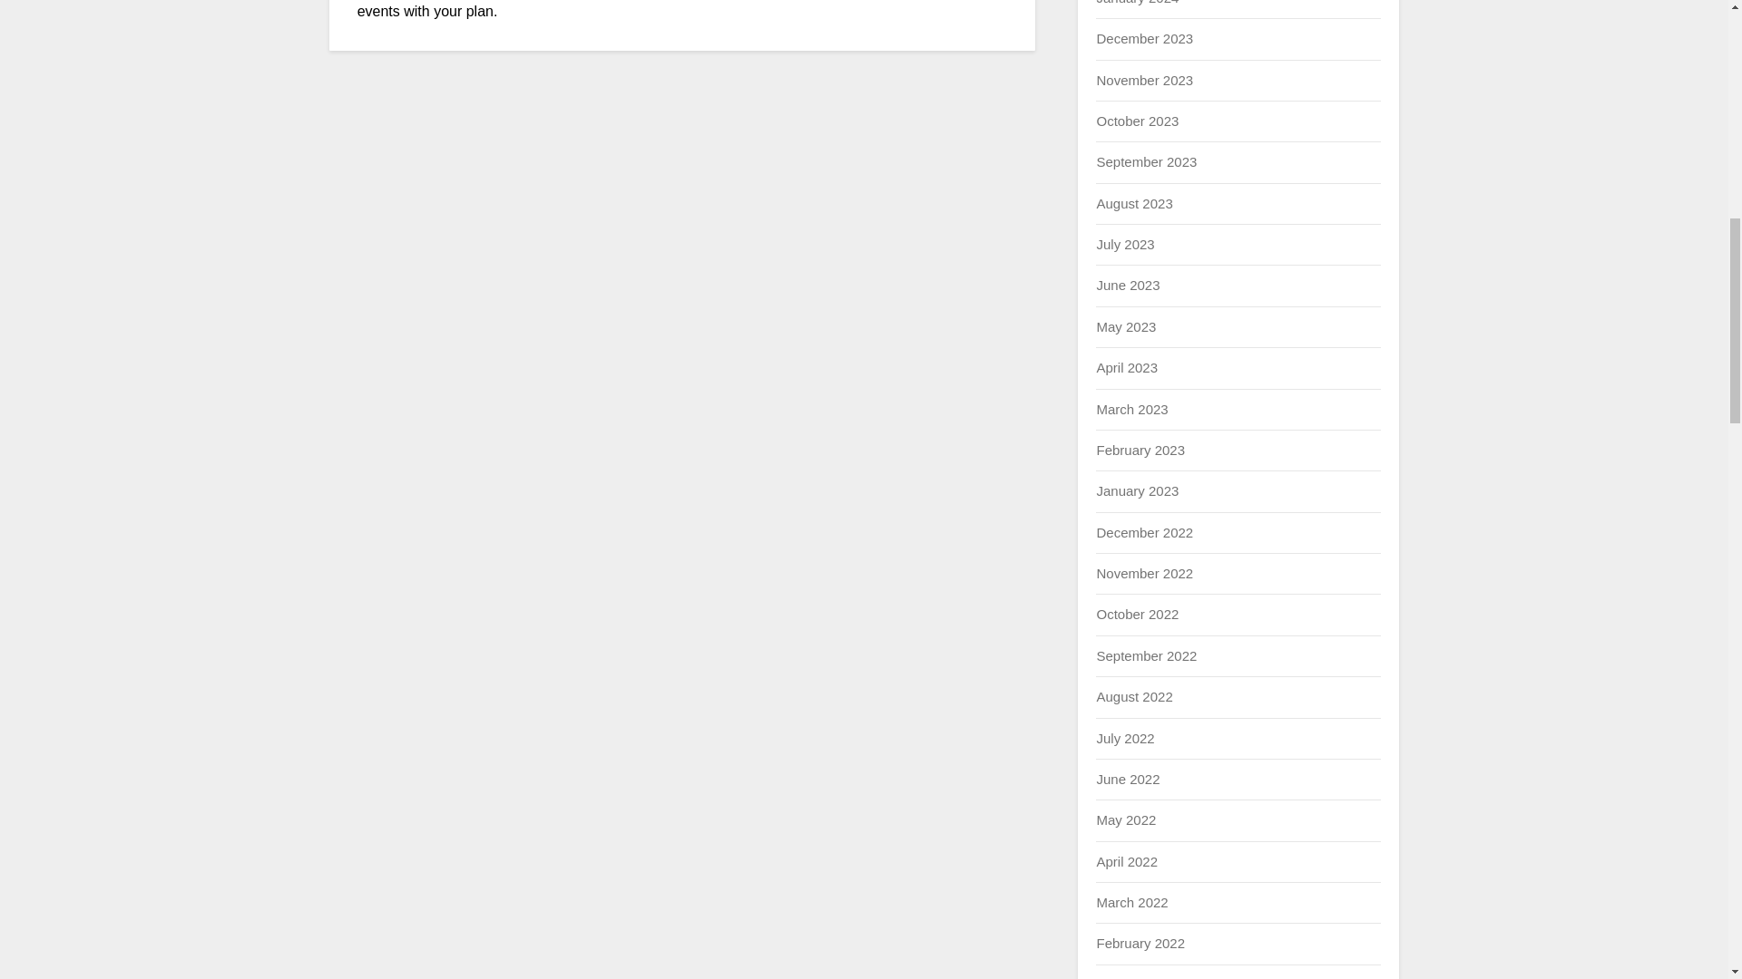 This screenshot has height=979, width=1742. I want to click on April 2022, so click(1127, 861).